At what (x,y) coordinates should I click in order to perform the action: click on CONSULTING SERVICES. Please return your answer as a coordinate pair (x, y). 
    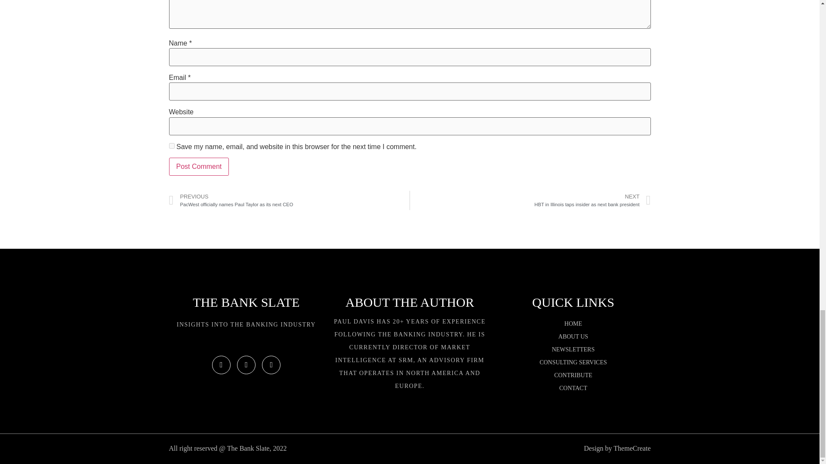
    Looking at the image, I should click on (592, 200).